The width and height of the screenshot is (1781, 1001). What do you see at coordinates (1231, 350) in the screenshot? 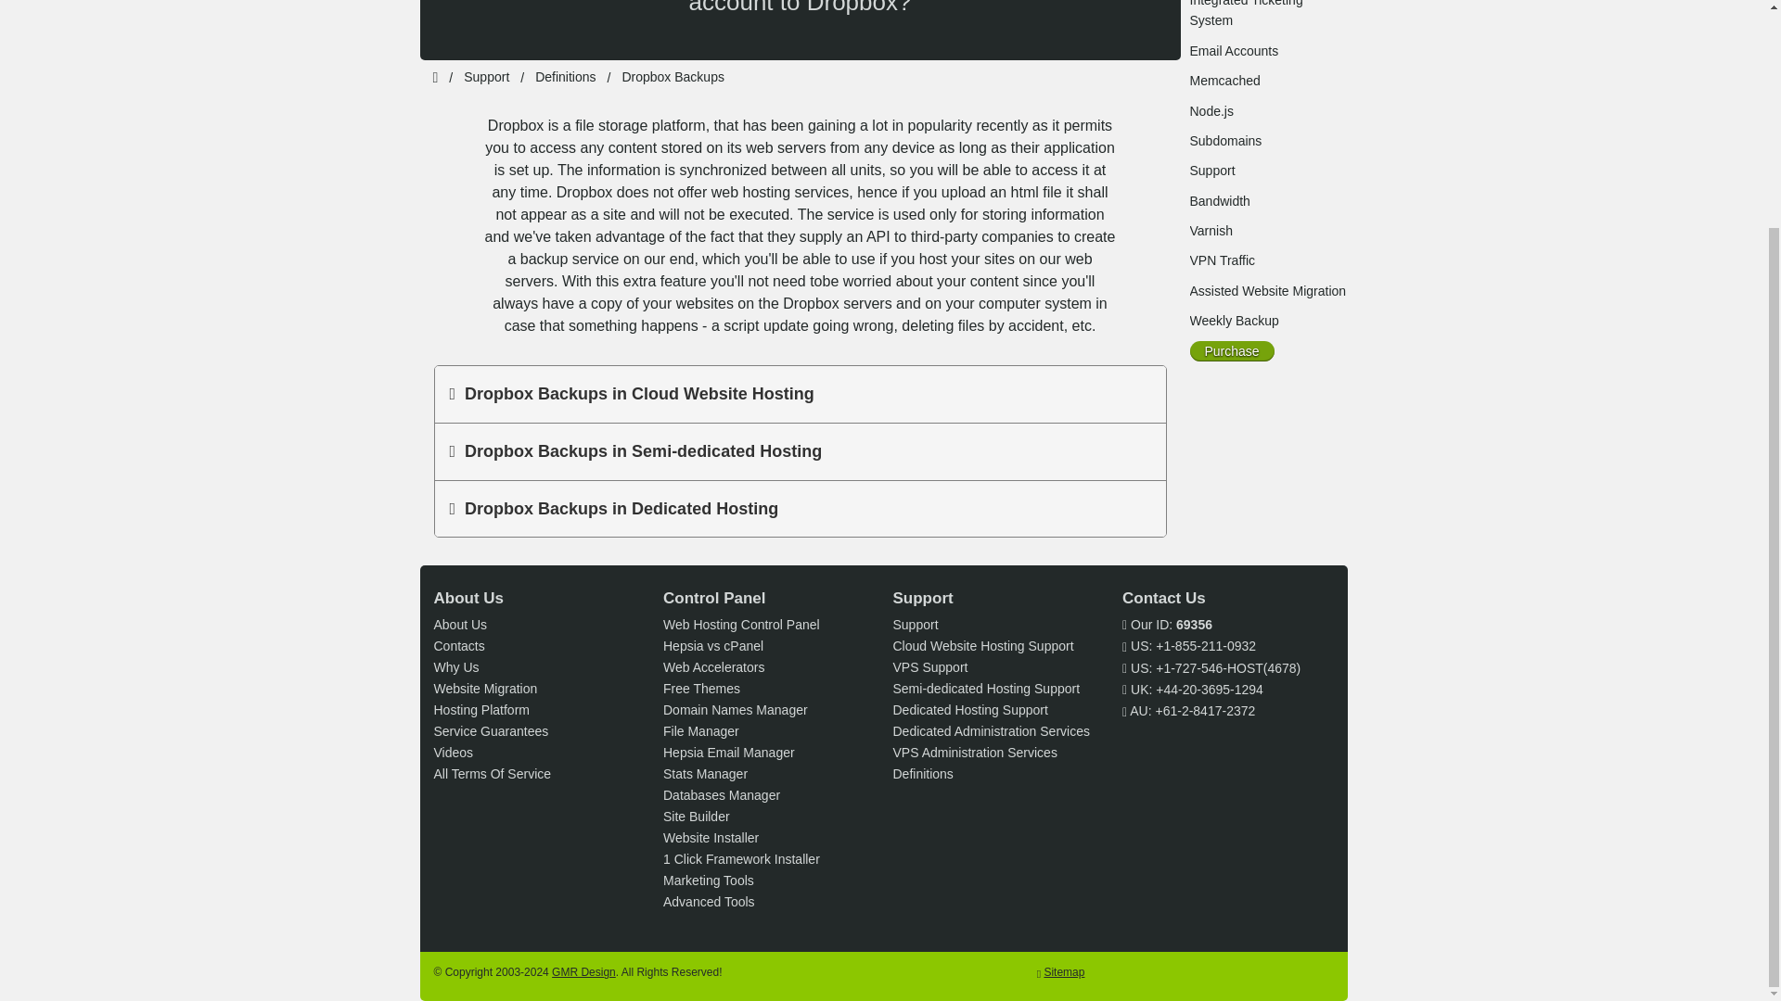
I see `Purchase` at bounding box center [1231, 350].